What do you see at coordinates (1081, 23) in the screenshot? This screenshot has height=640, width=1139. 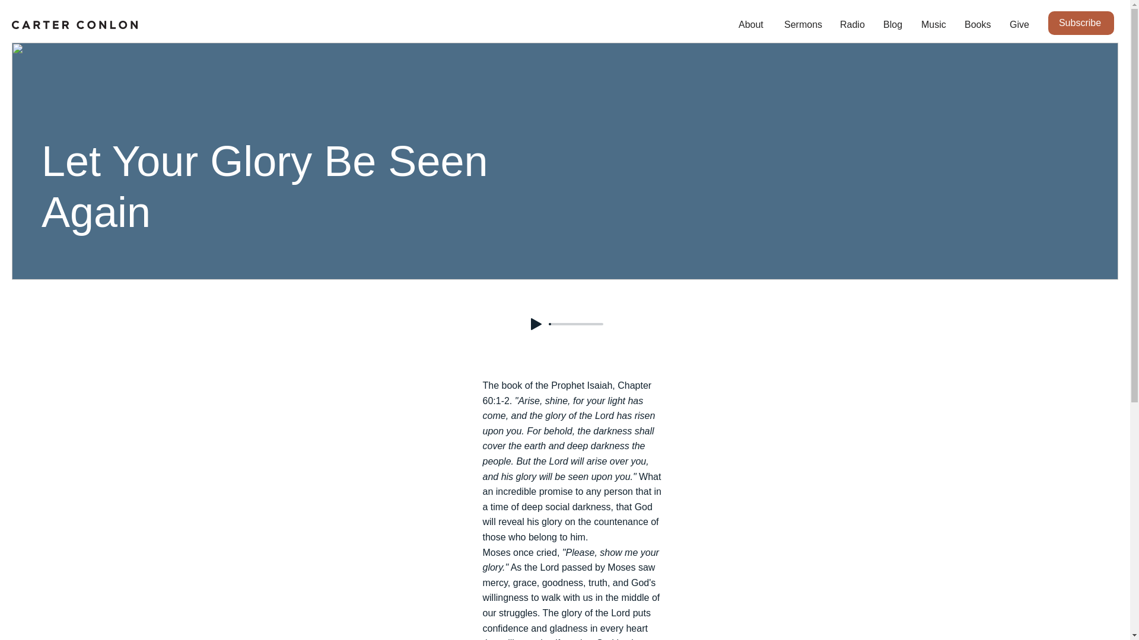 I see `Subscribe` at bounding box center [1081, 23].